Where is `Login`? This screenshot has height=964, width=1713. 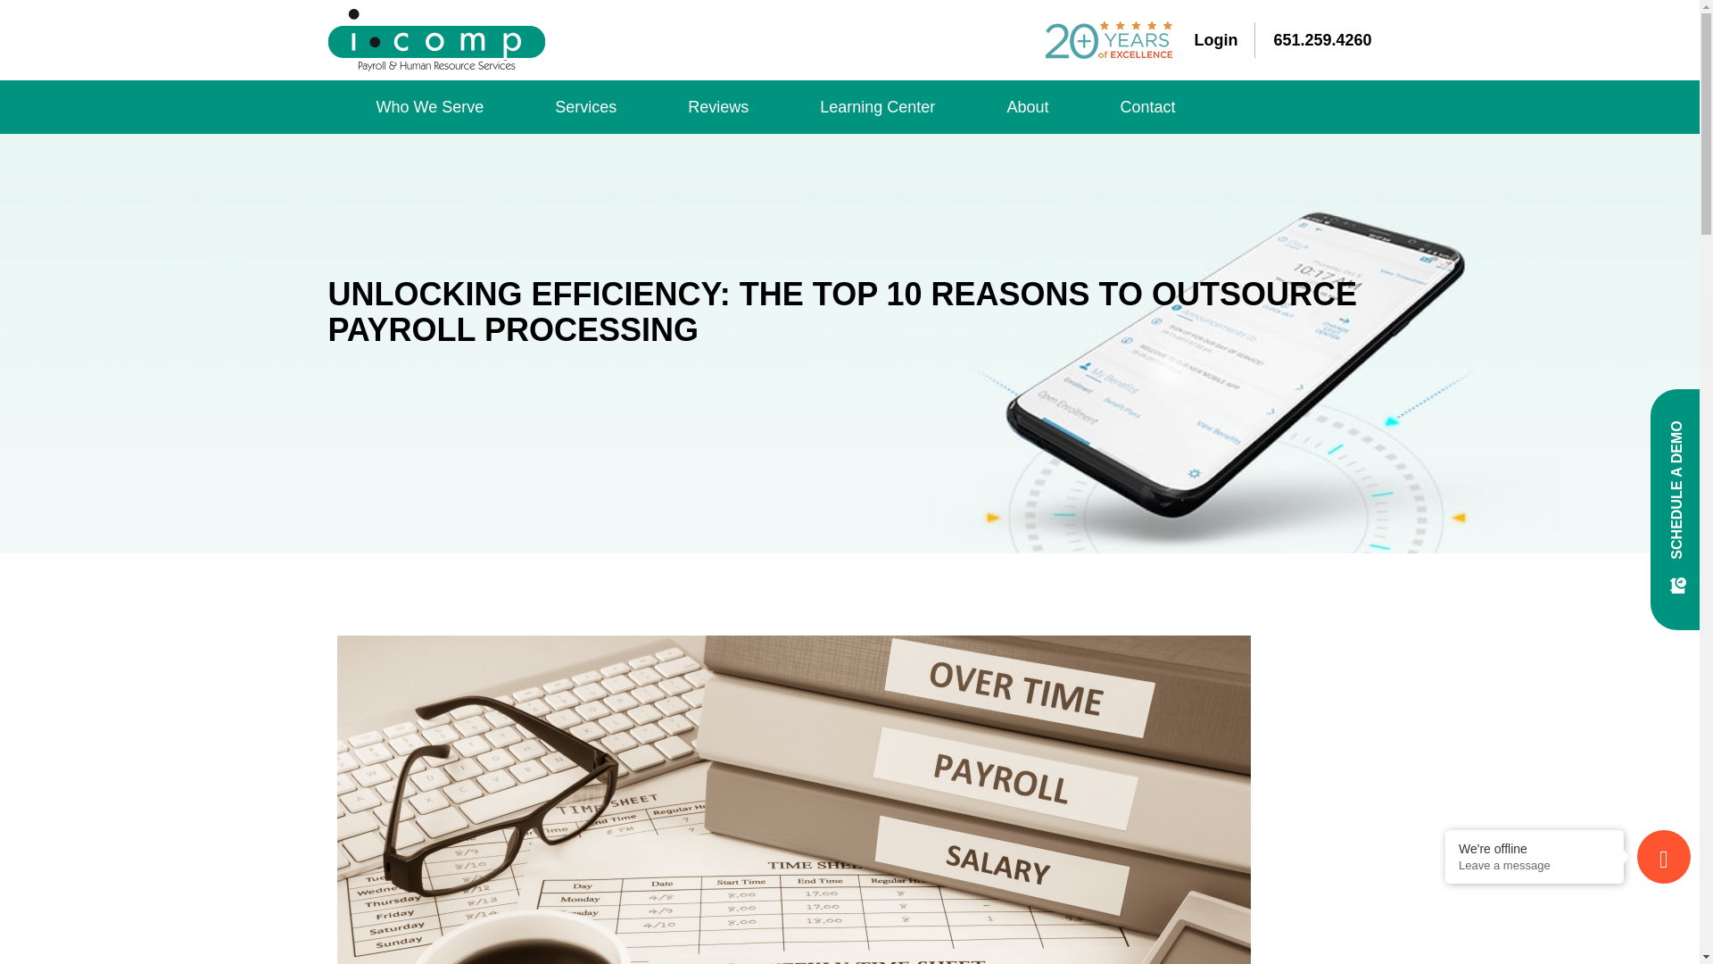
Login is located at coordinates (1224, 39).